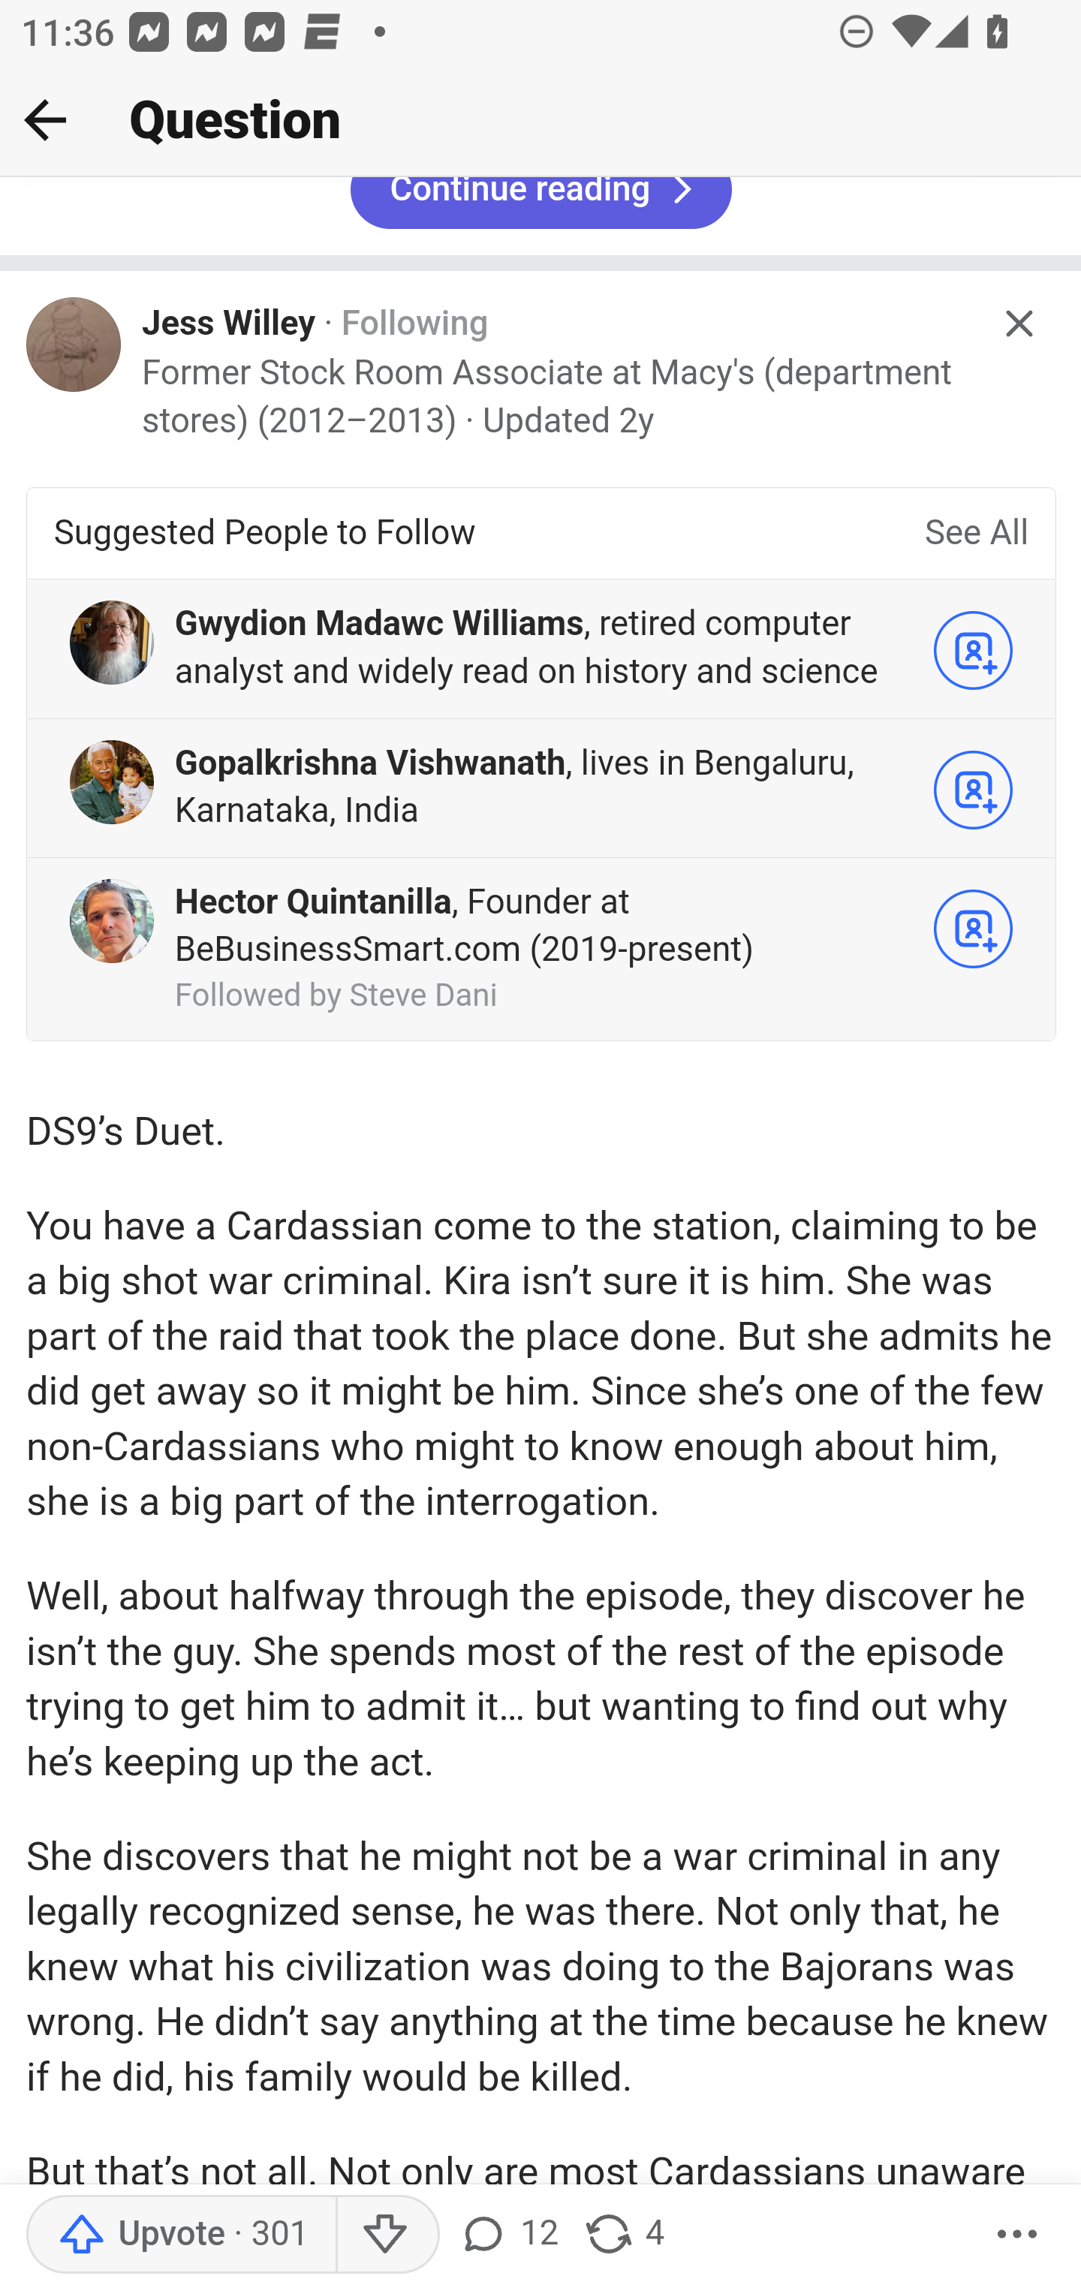  What do you see at coordinates (976, 534) in the screenshot?
I see `See All` at bounding box center [976, 534].